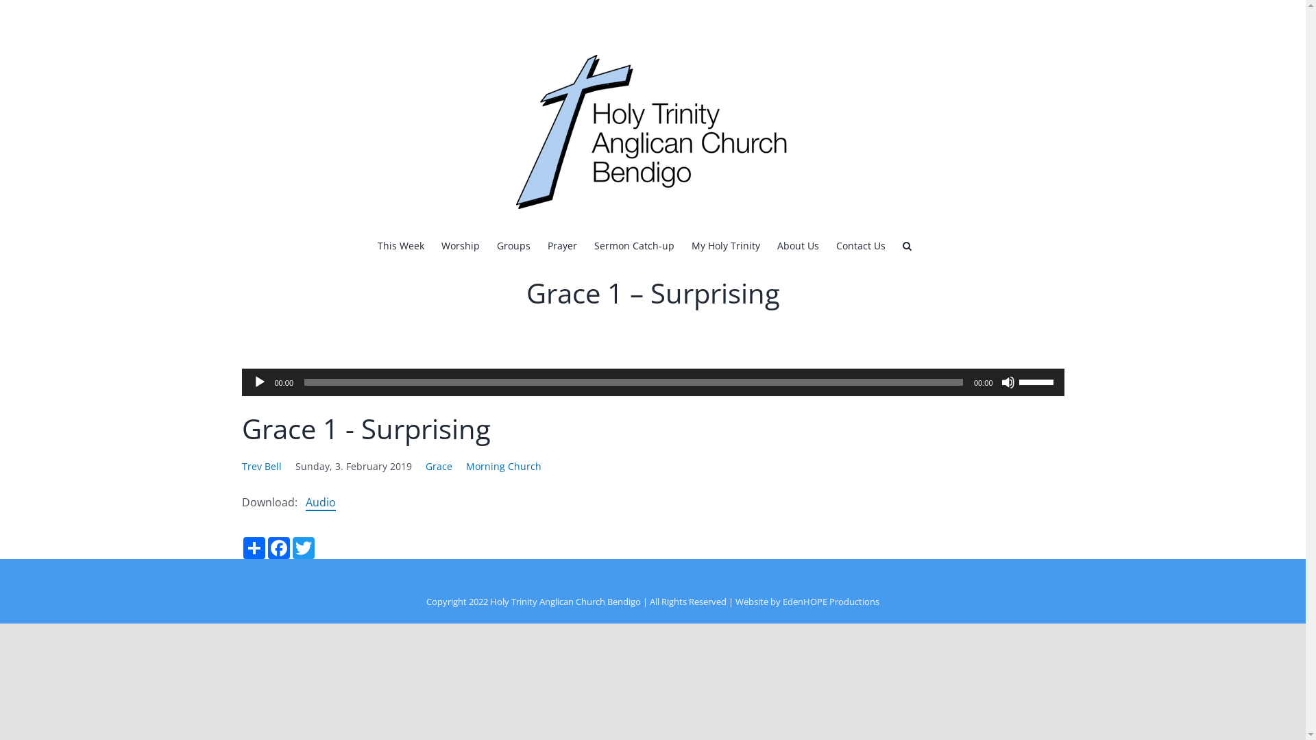 Image resolution: width=1316 pixels, height=740 pixels. Describe the element at coordinates (259, 382) in the screenshot. I see `Play` at that location.